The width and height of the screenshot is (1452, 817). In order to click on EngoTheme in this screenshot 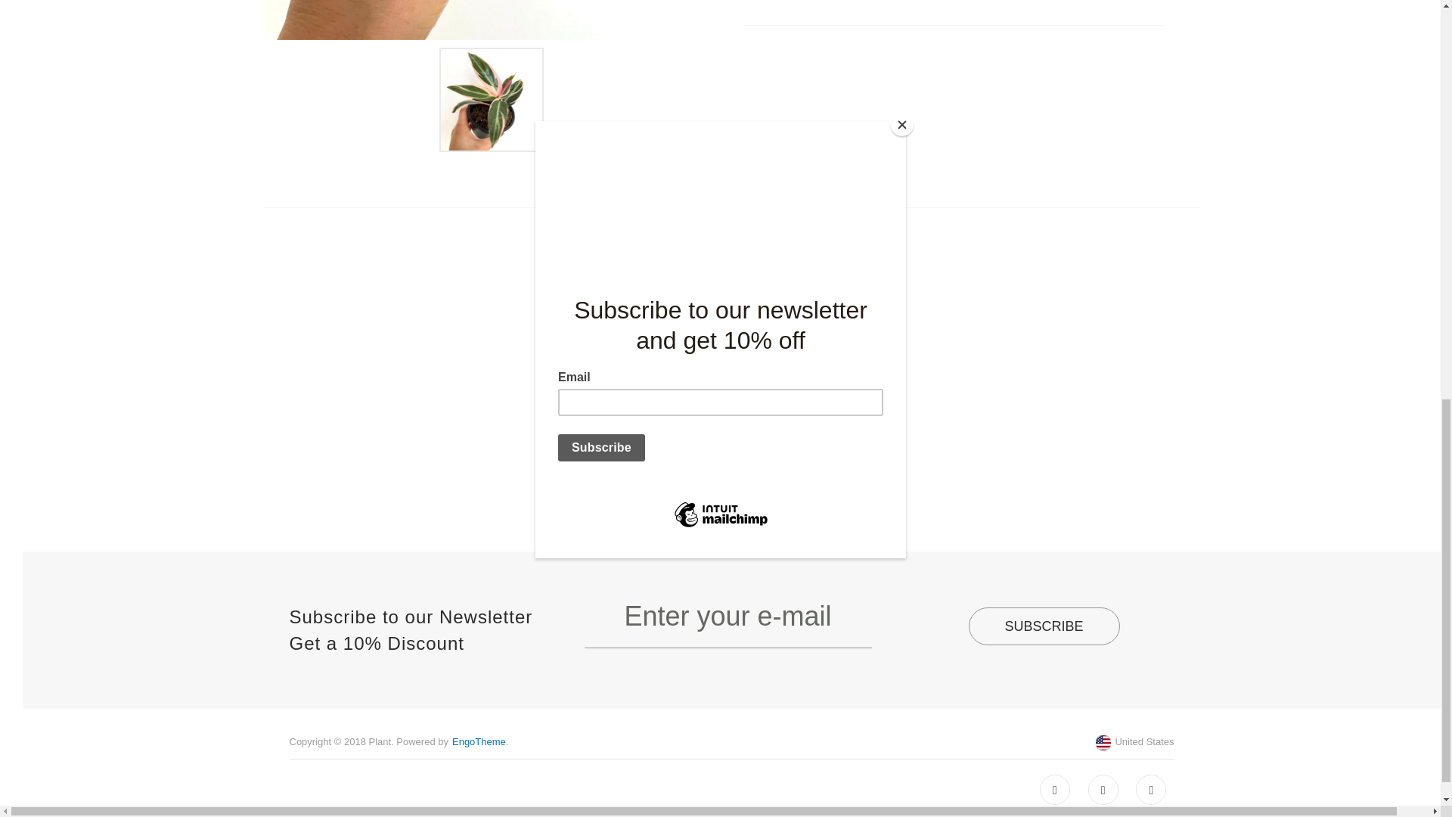, I will do `click(478, 741)`.